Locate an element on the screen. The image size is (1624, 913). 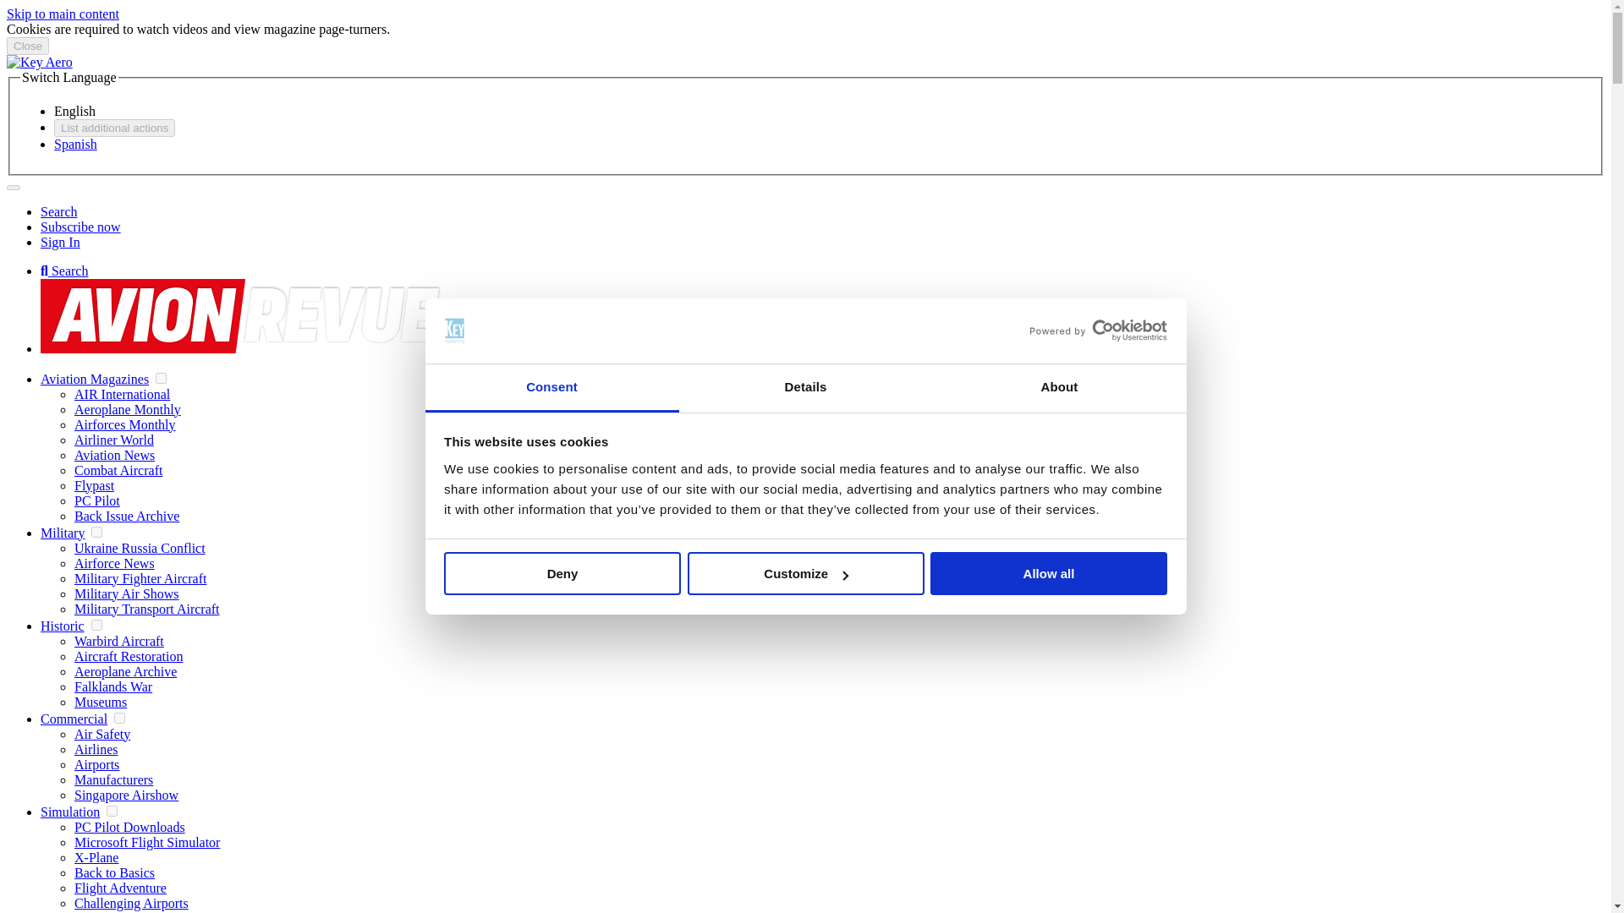
on is located at coordinates (96, 533).